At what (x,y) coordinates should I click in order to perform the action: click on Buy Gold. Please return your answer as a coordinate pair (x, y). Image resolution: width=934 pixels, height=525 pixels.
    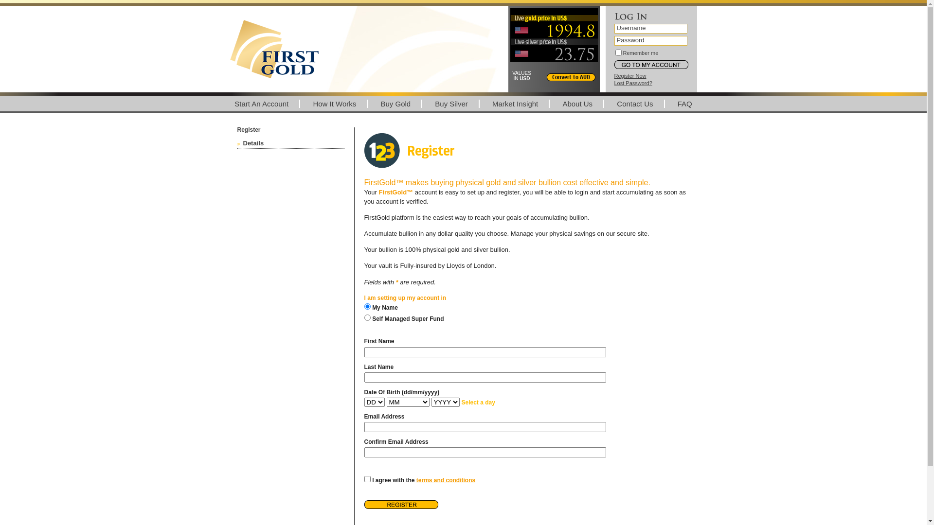
    Looking at the image, I should click on (396, 104).